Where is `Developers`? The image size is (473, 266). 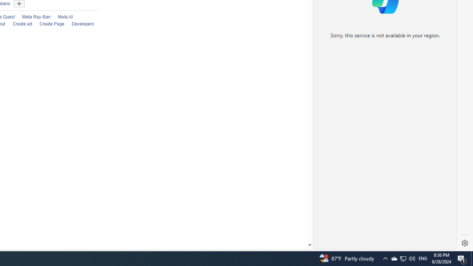 Developers is located at coordinates (83, 24).